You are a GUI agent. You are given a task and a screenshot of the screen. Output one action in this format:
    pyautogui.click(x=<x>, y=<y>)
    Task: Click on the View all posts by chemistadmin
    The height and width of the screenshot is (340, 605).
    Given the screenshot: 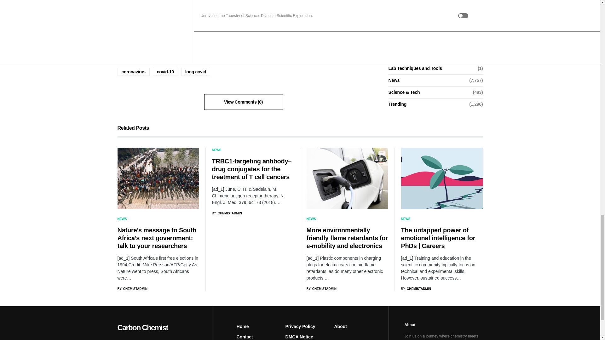 What is the action you would take?
    pyautogui.click(x=132, y=289)
    